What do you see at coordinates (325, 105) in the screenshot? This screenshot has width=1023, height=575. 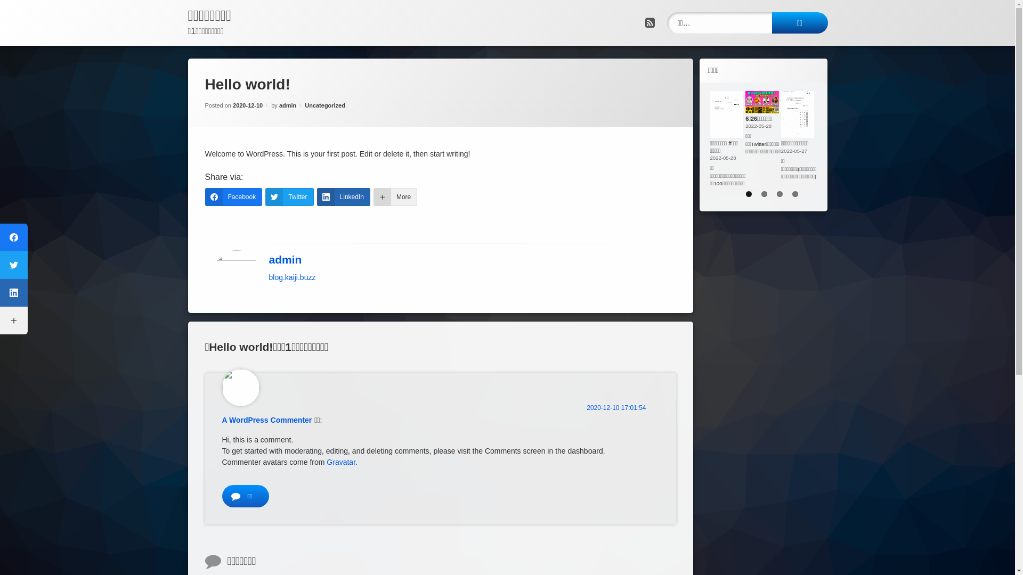 I see `Uncategorized` at bounding box center [325, 105].